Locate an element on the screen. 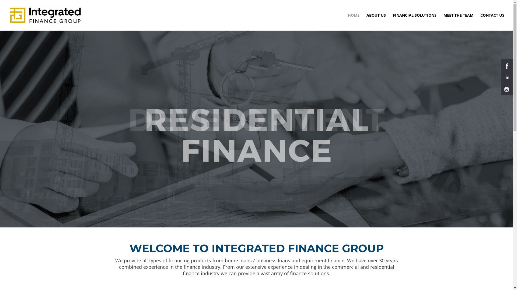  FINANCIAL SOLUTIONS is located at coordinates (415, 22).